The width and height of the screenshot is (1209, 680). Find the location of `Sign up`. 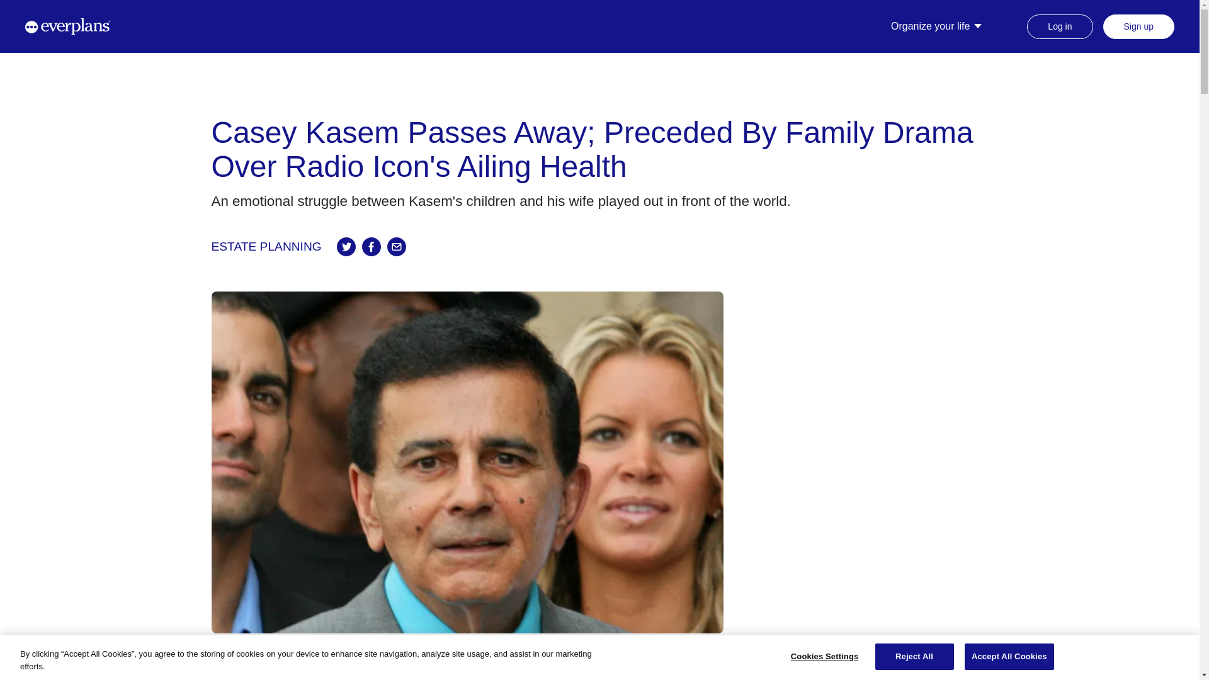

Sign up is located at coordinates (1138, 25).